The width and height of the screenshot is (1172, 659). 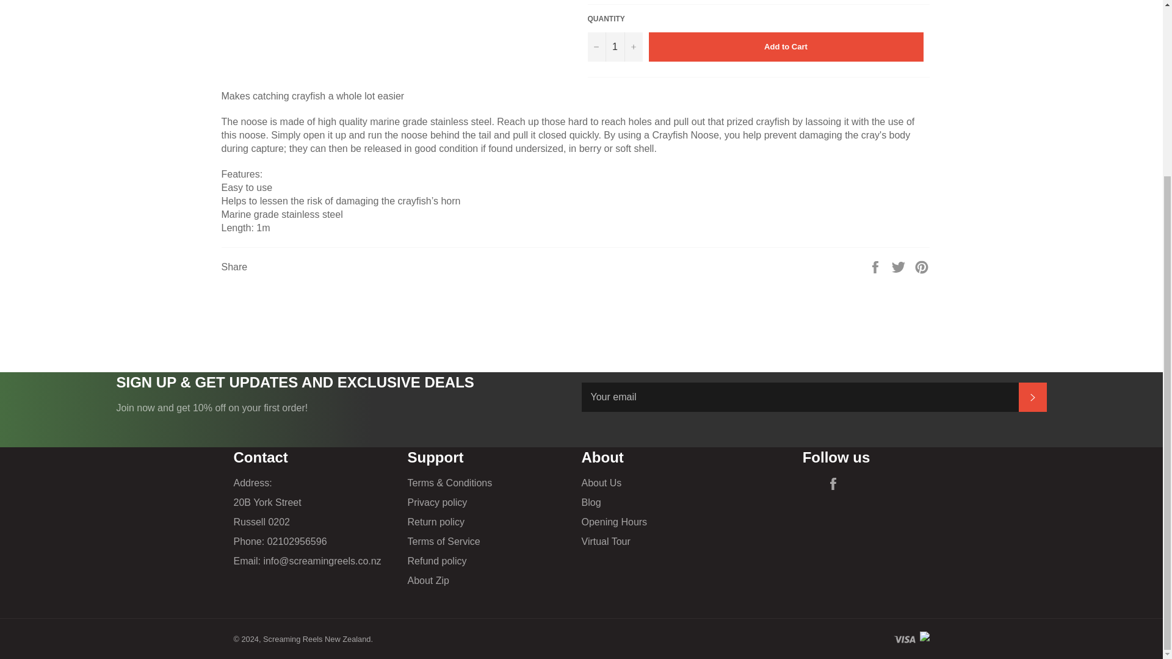 I want to click on Tweet on Twitter, so click(x=900, y=266).